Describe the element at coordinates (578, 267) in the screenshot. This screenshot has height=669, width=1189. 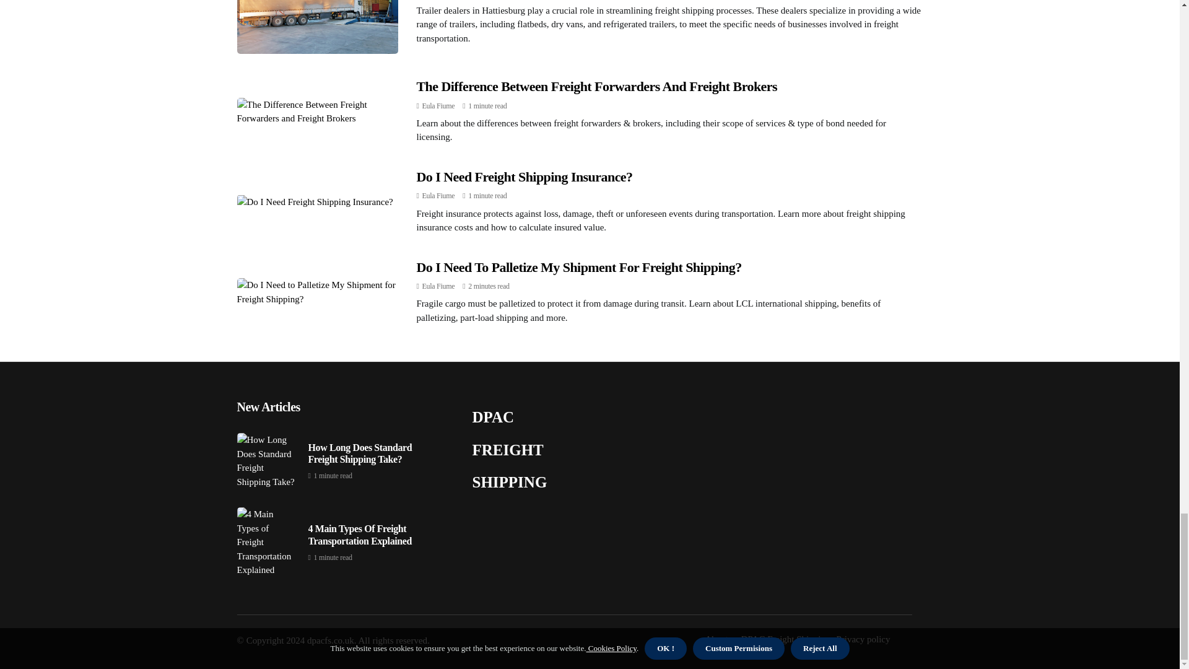
I see `Do I Need To Palletize My Shipment For Freight Shipping?` at that location.